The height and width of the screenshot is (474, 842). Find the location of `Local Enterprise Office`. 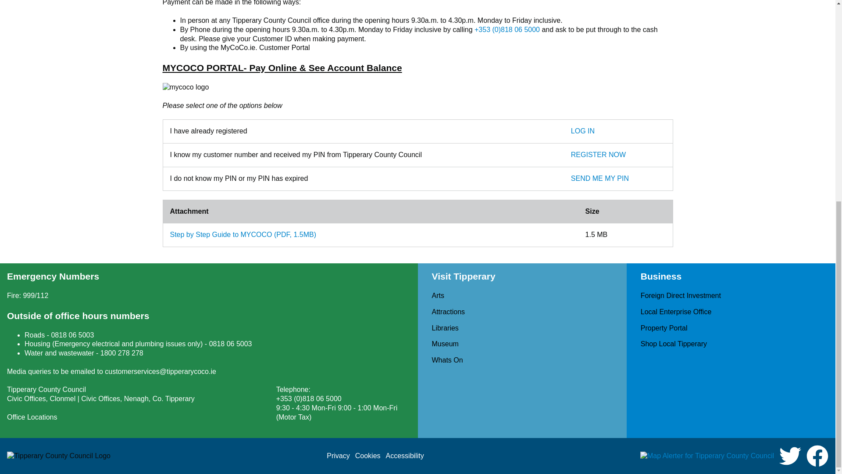

Local Enterprise Office is located at coordinates (676, 312).